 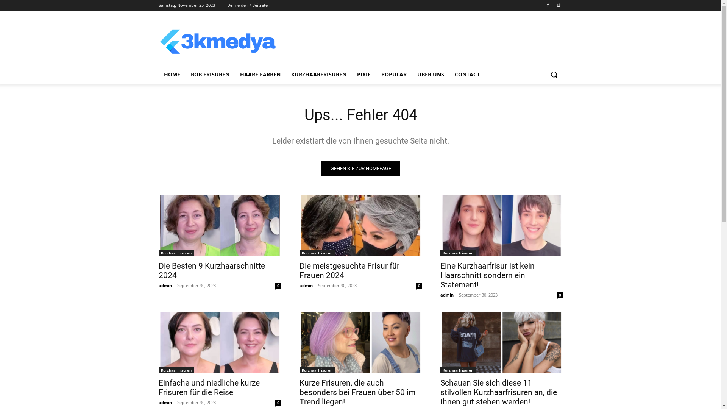 What do you see at coordinates (220, 226) in the screenshot?
I see `Die Besten 9 Kurzhaarschnitte 2024` at bounding box center [220, 226].